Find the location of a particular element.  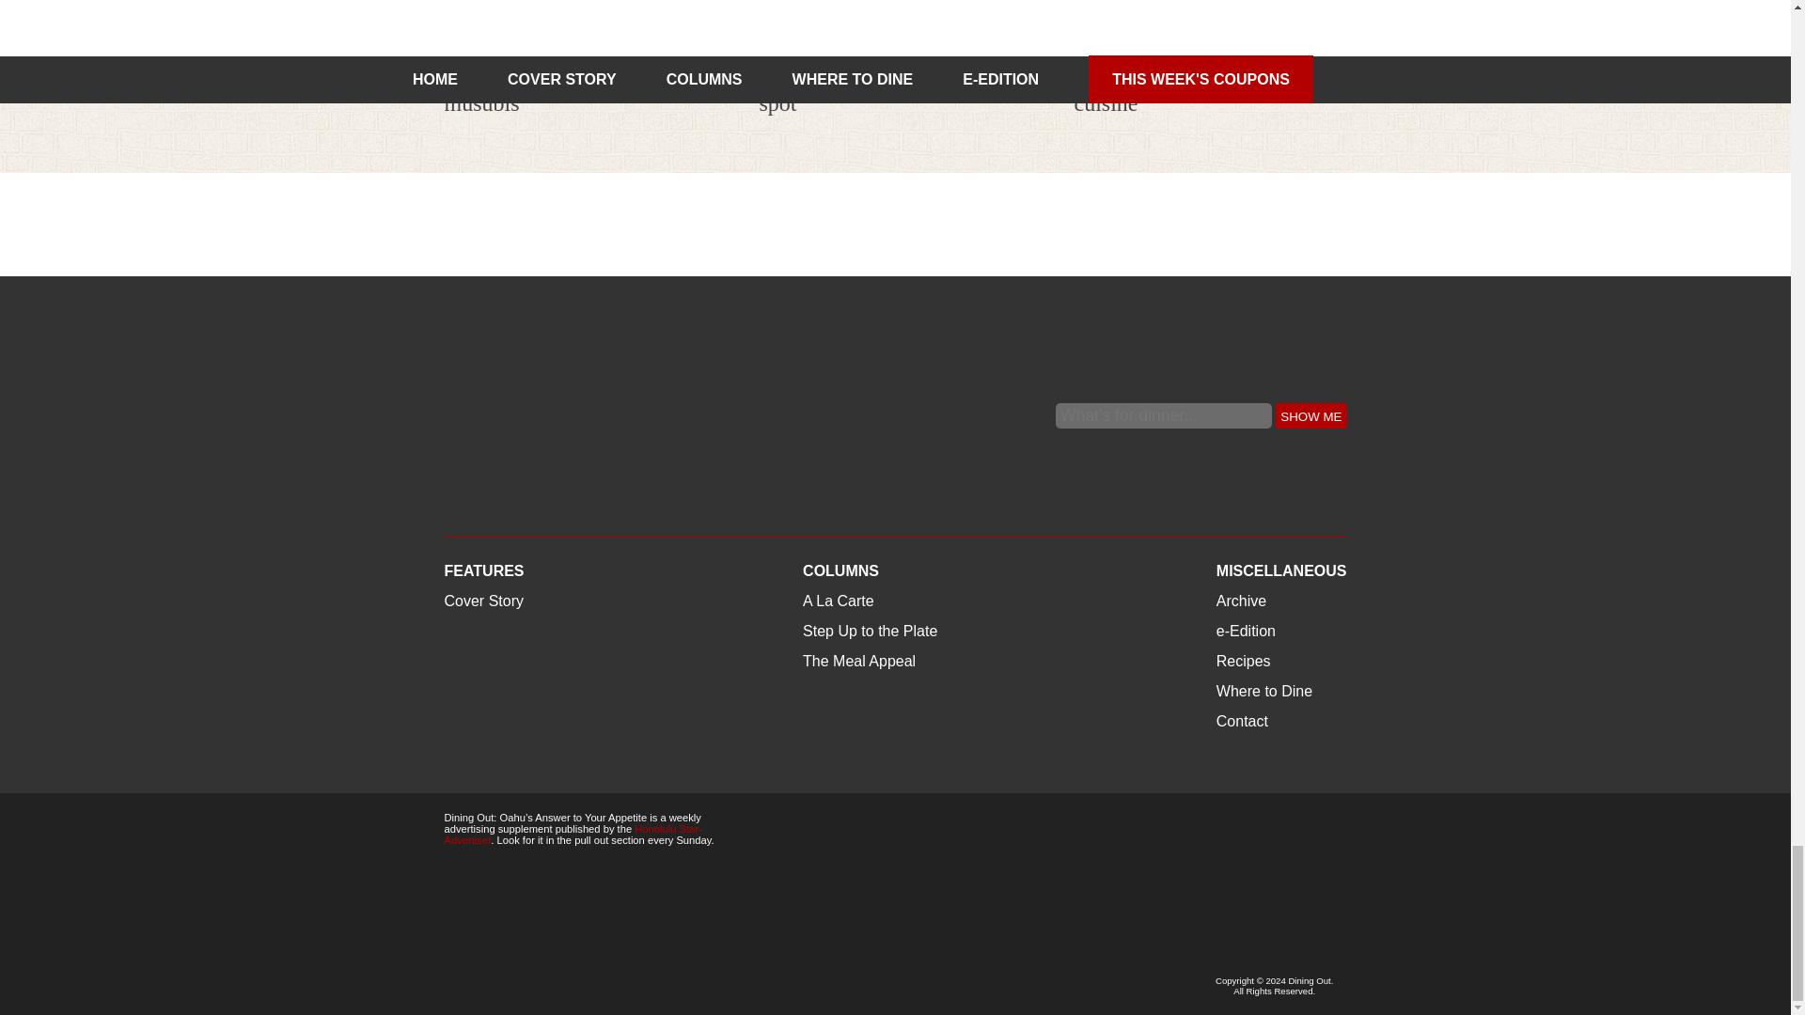

A La Carte is located at coordinates (479, 47).